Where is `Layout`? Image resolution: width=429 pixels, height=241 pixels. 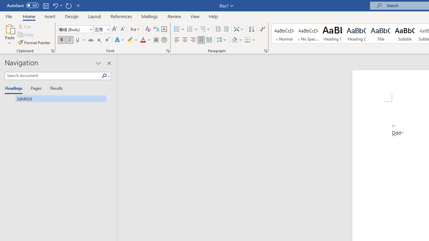 Layout is located at coordinates (95, 16).